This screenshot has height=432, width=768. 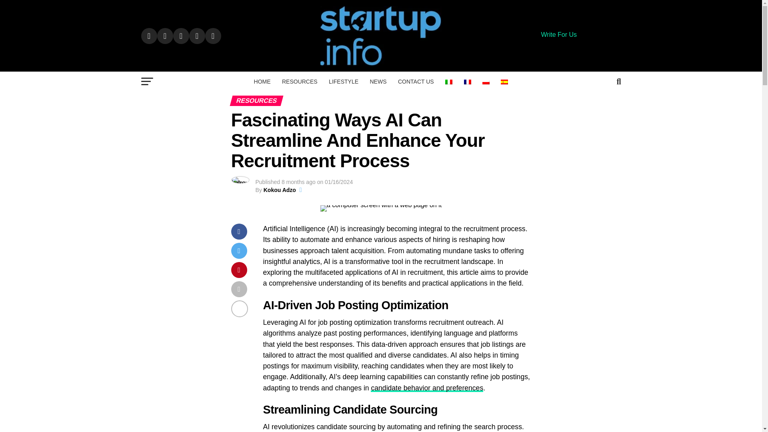 What do you see at coordinates (558, 34) in the screenshot?
I see `Write For Us` at bounding box center [558, 34].